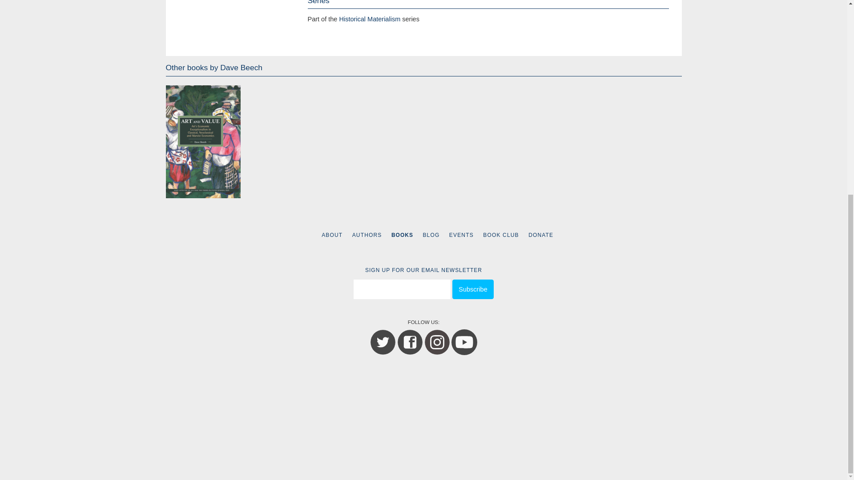 The width and height of the screenshot is (854, 480). What do you see at coordinates (402, 235) in the screenshot?
I see `BOOKS` at bounding box center [402, 235].